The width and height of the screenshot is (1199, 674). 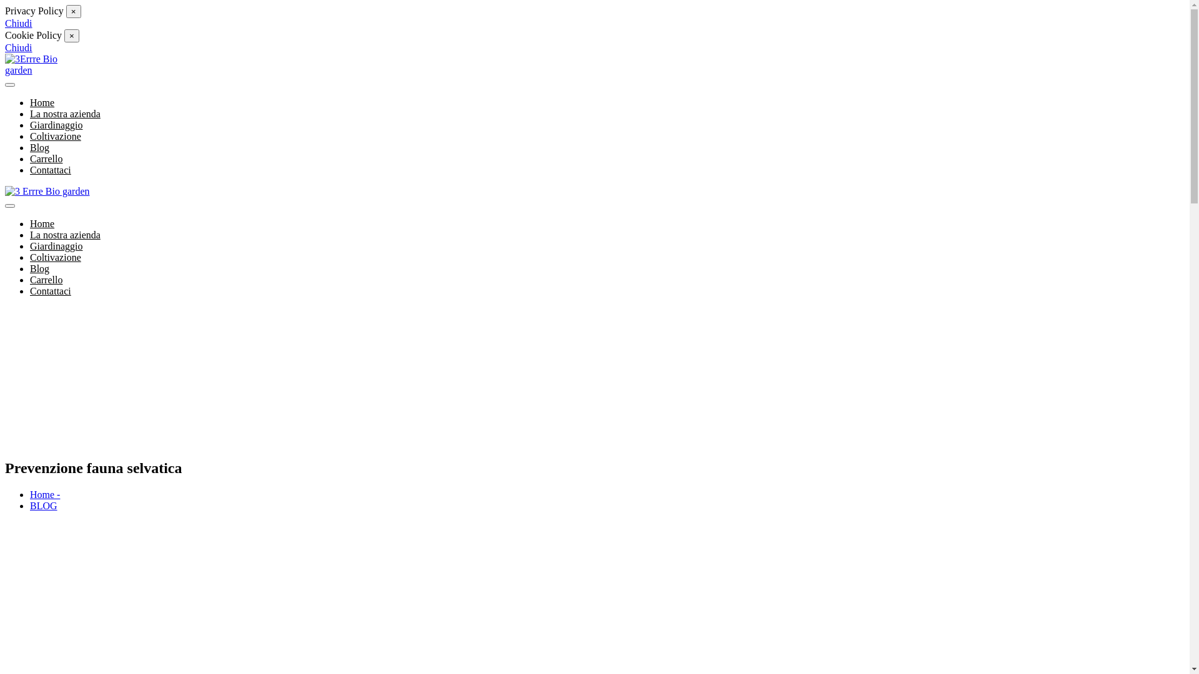 What do you see at coordinates (46, 280) in the screenshot?
I see `Carrello` at bounding box center [46, 280].